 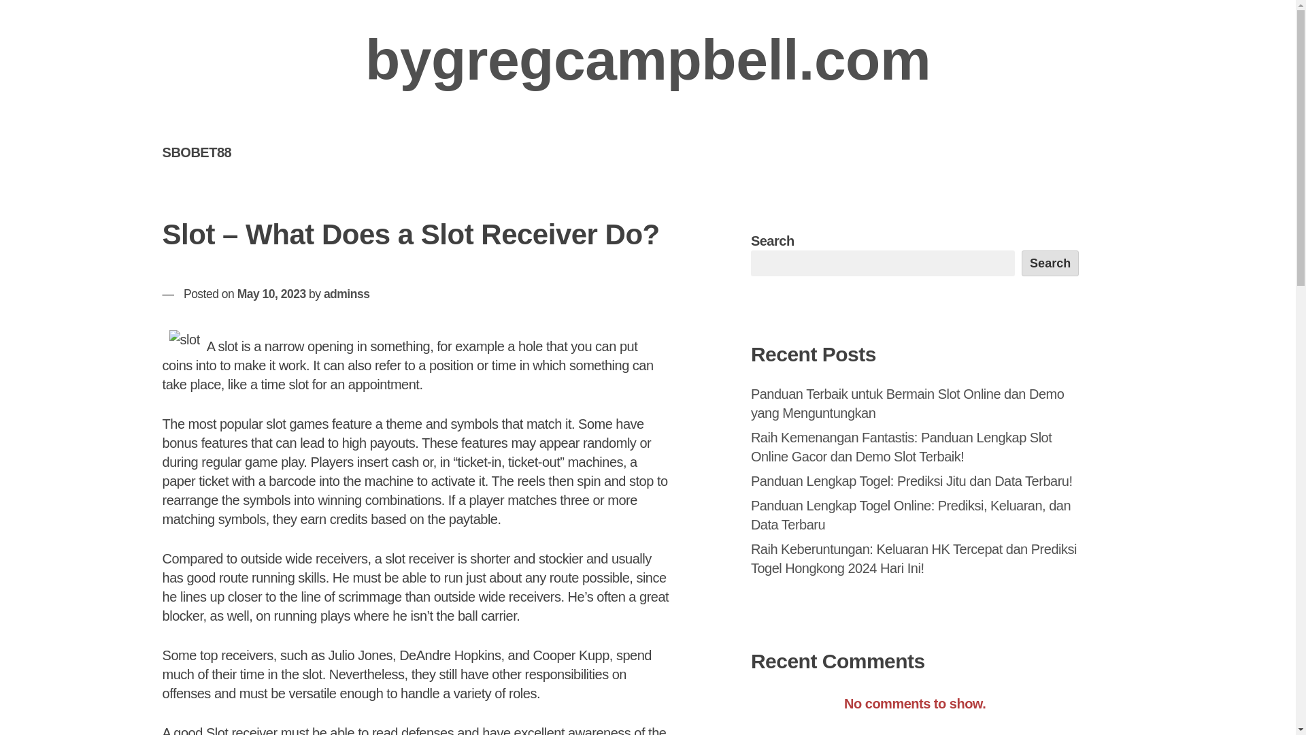 I want to click on bygregcampbell.com, so click(x=648, y=60).